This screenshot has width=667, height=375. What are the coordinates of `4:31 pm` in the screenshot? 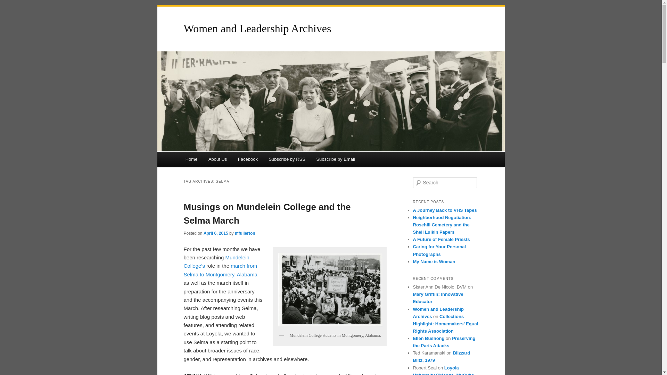 It's located at (215, 233).